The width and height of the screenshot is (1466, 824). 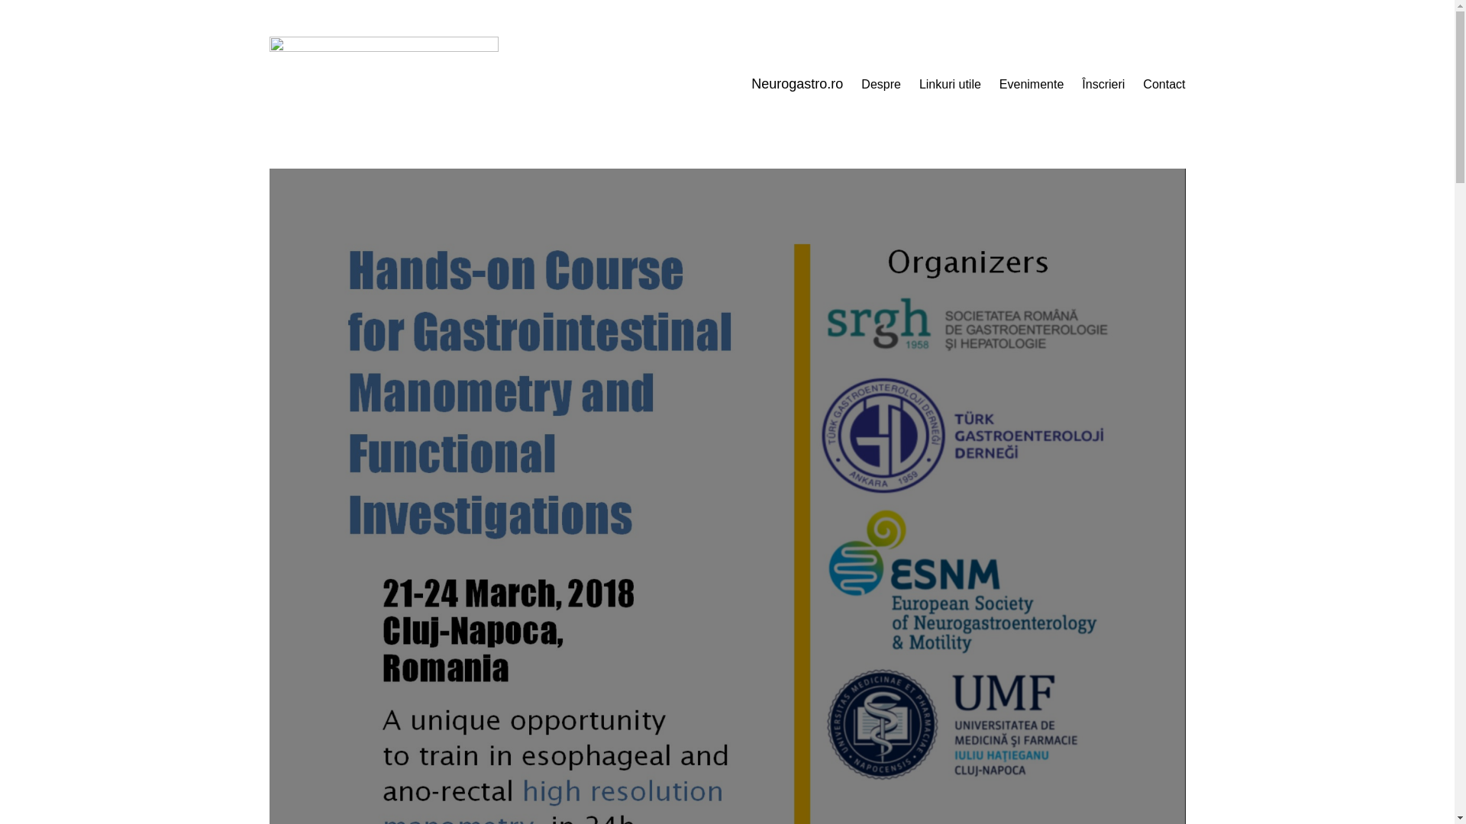 What do you see at coordinates (797, 84) in the screenshot?
I see `Neurogastro.ro` at bounding box center [797, 84].